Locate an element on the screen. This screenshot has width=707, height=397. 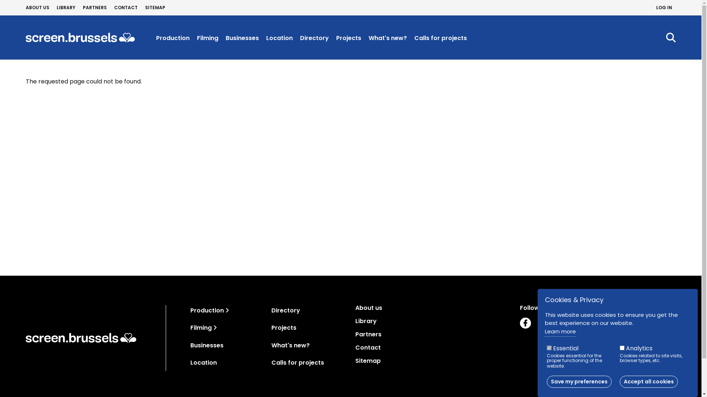
Learn more is located at coordinates (560, 332).